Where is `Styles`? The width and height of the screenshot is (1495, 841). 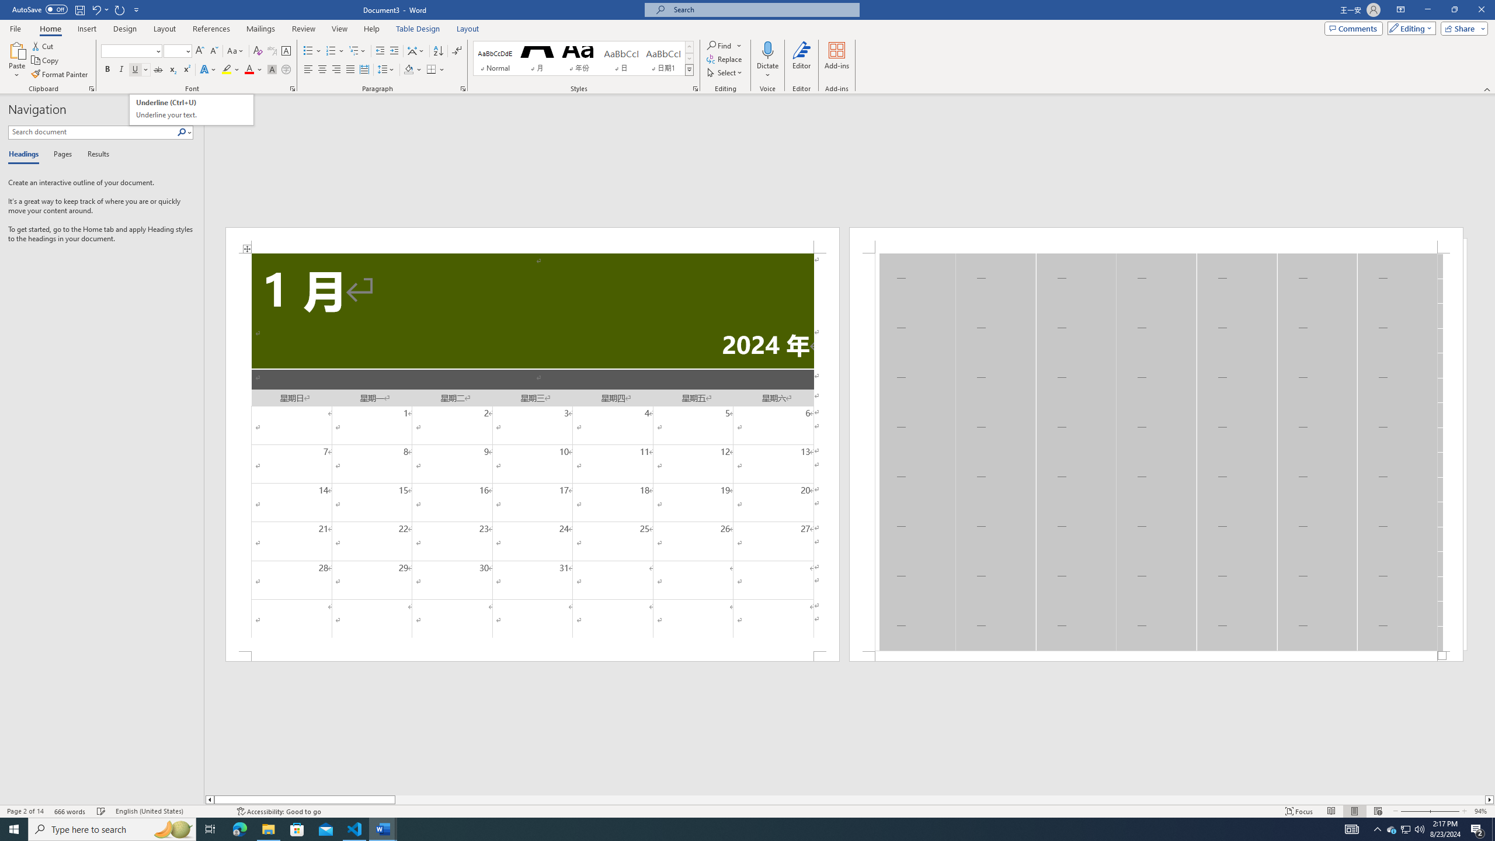
Styles is located at coordinates (689, 69).